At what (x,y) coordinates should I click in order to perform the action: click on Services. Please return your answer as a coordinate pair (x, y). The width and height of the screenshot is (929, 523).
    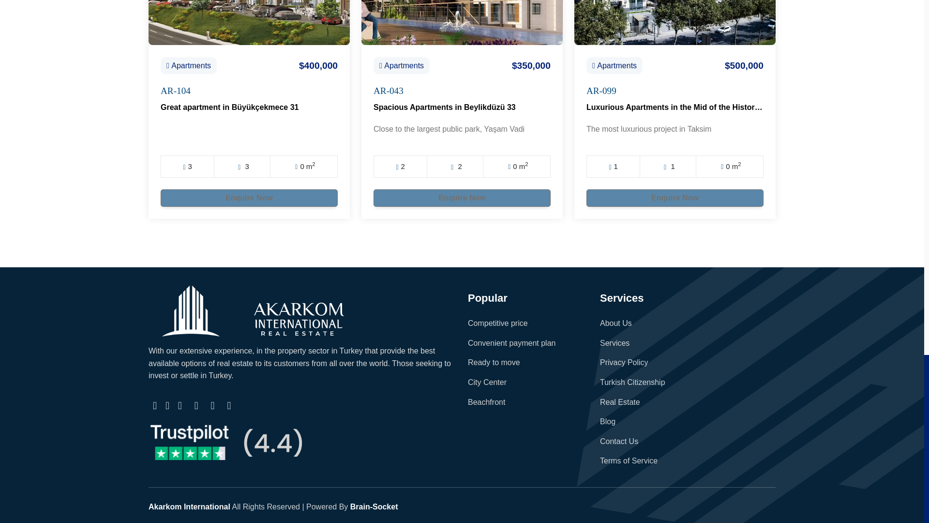
    Looking at the image, I should click on (614, 343).